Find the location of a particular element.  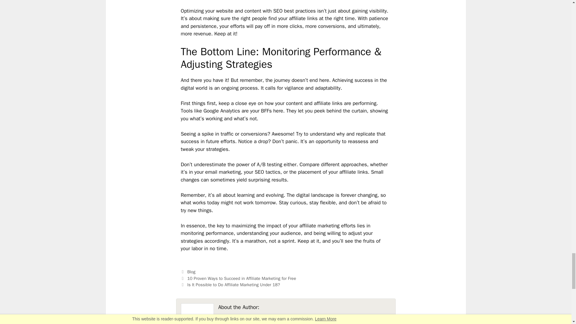

Is It Possible to Do Affiliate Marketing Under 18? is located at coordinates (233, 284).